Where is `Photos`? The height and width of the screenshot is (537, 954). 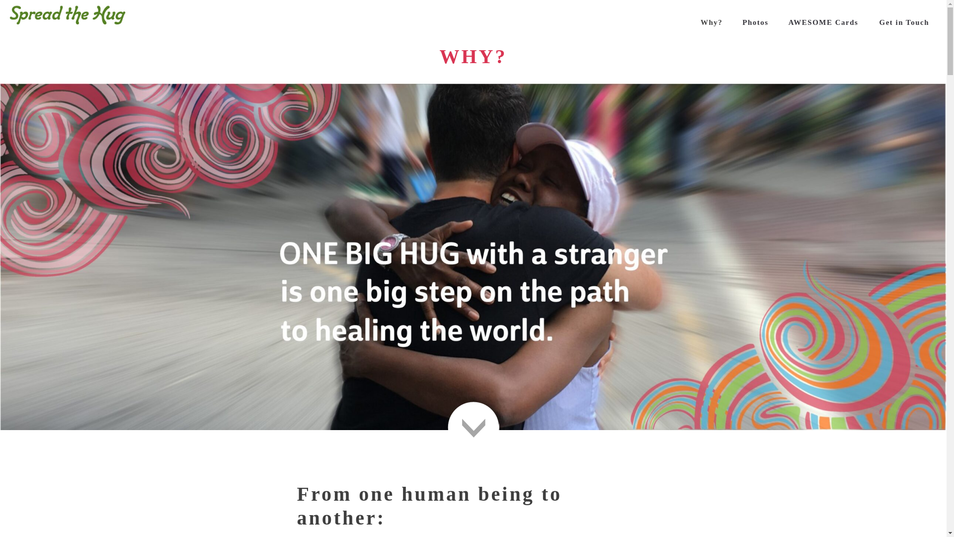 Photos is located at coordinates (755, 22).